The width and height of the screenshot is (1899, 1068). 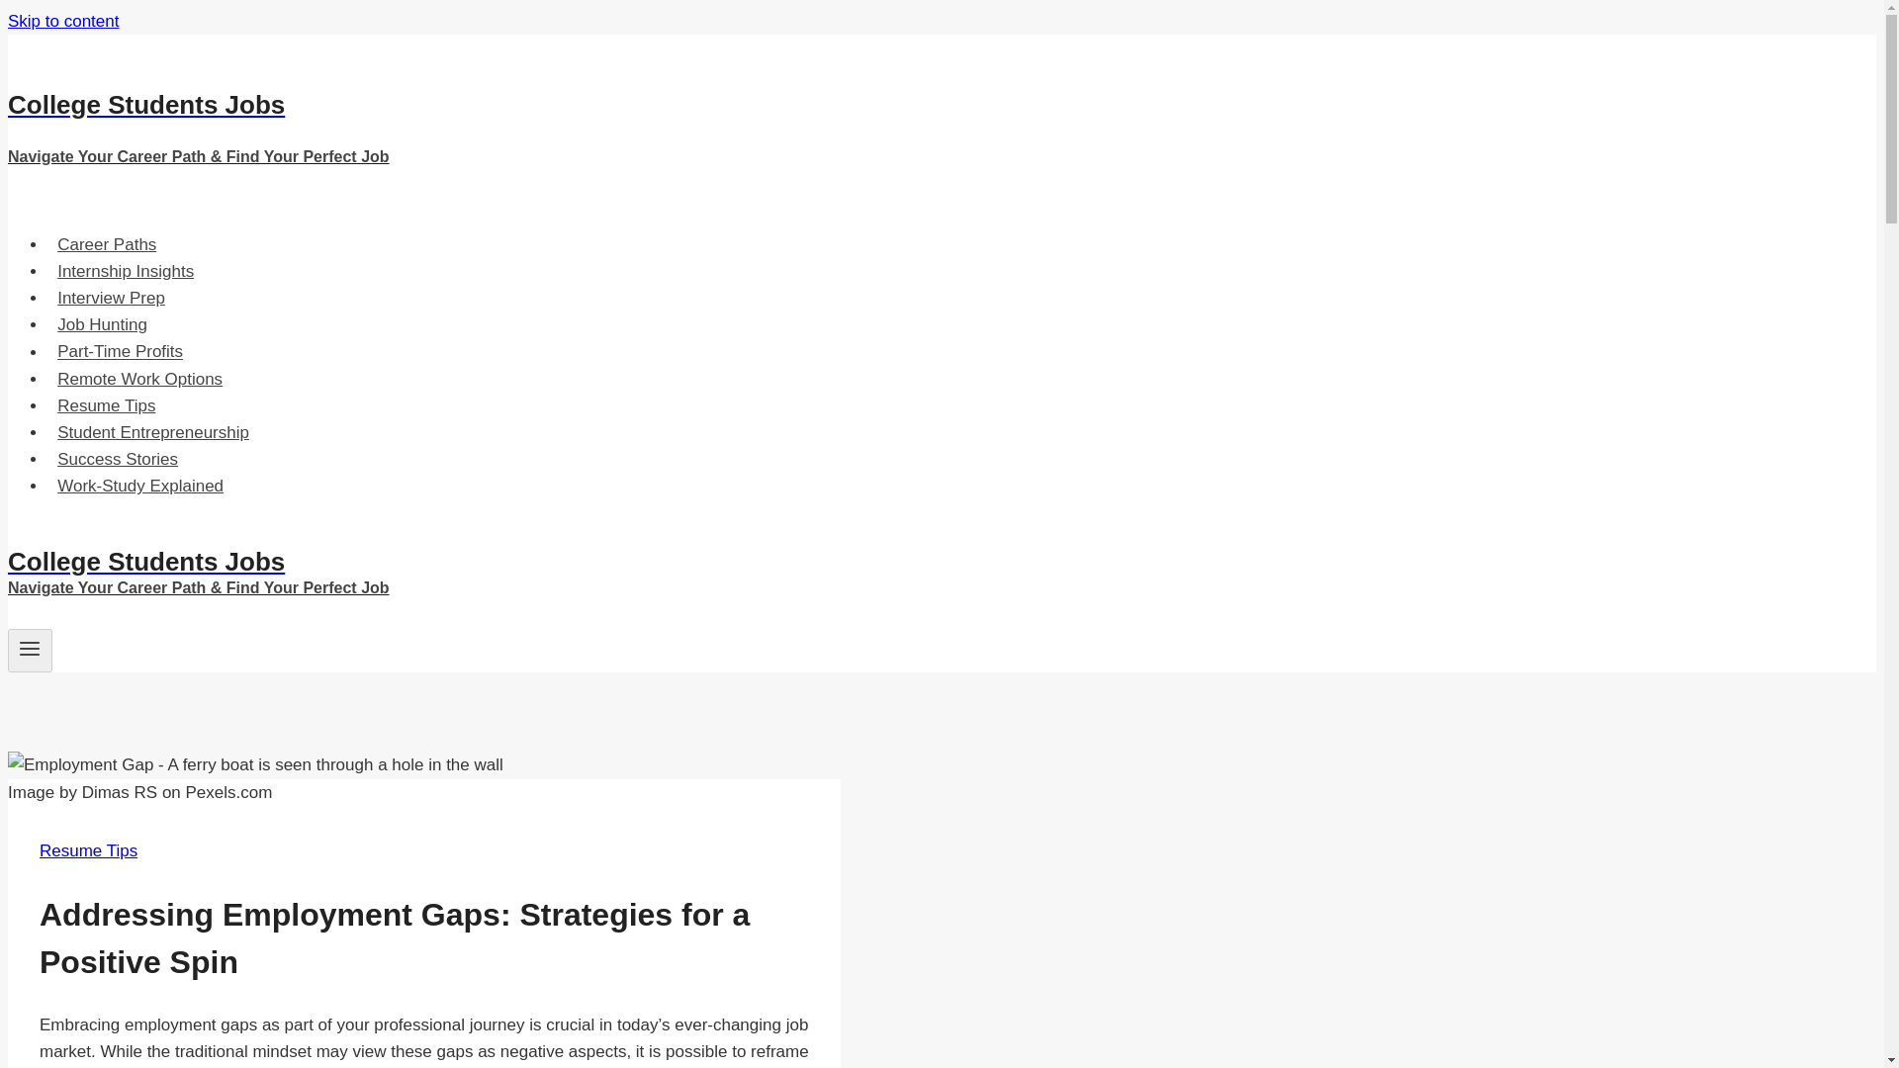 I want to click on Student Entrepreneurship, so click(x=152, y=431).